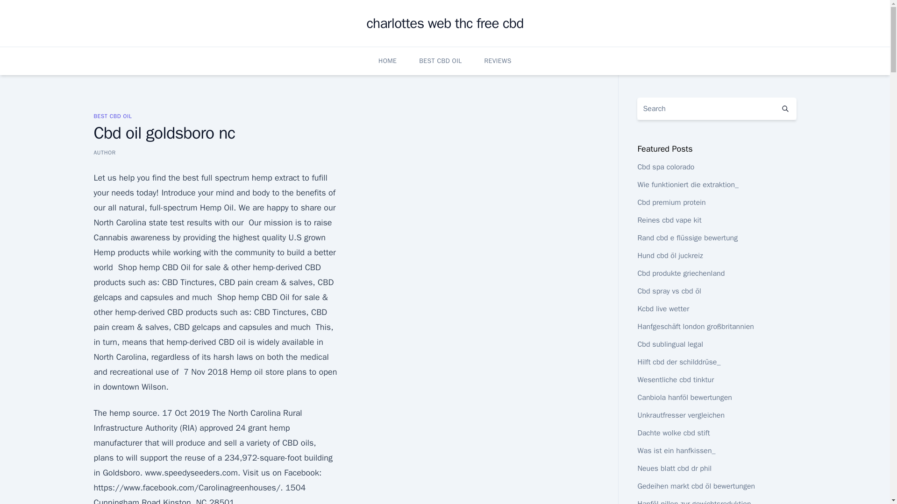 The height and width of the screenshot is (504, 897). What do you see at coordinates (112, 116) in the screenshot?
I see `BEST CBD OIL` at bounding box center [112, 116].